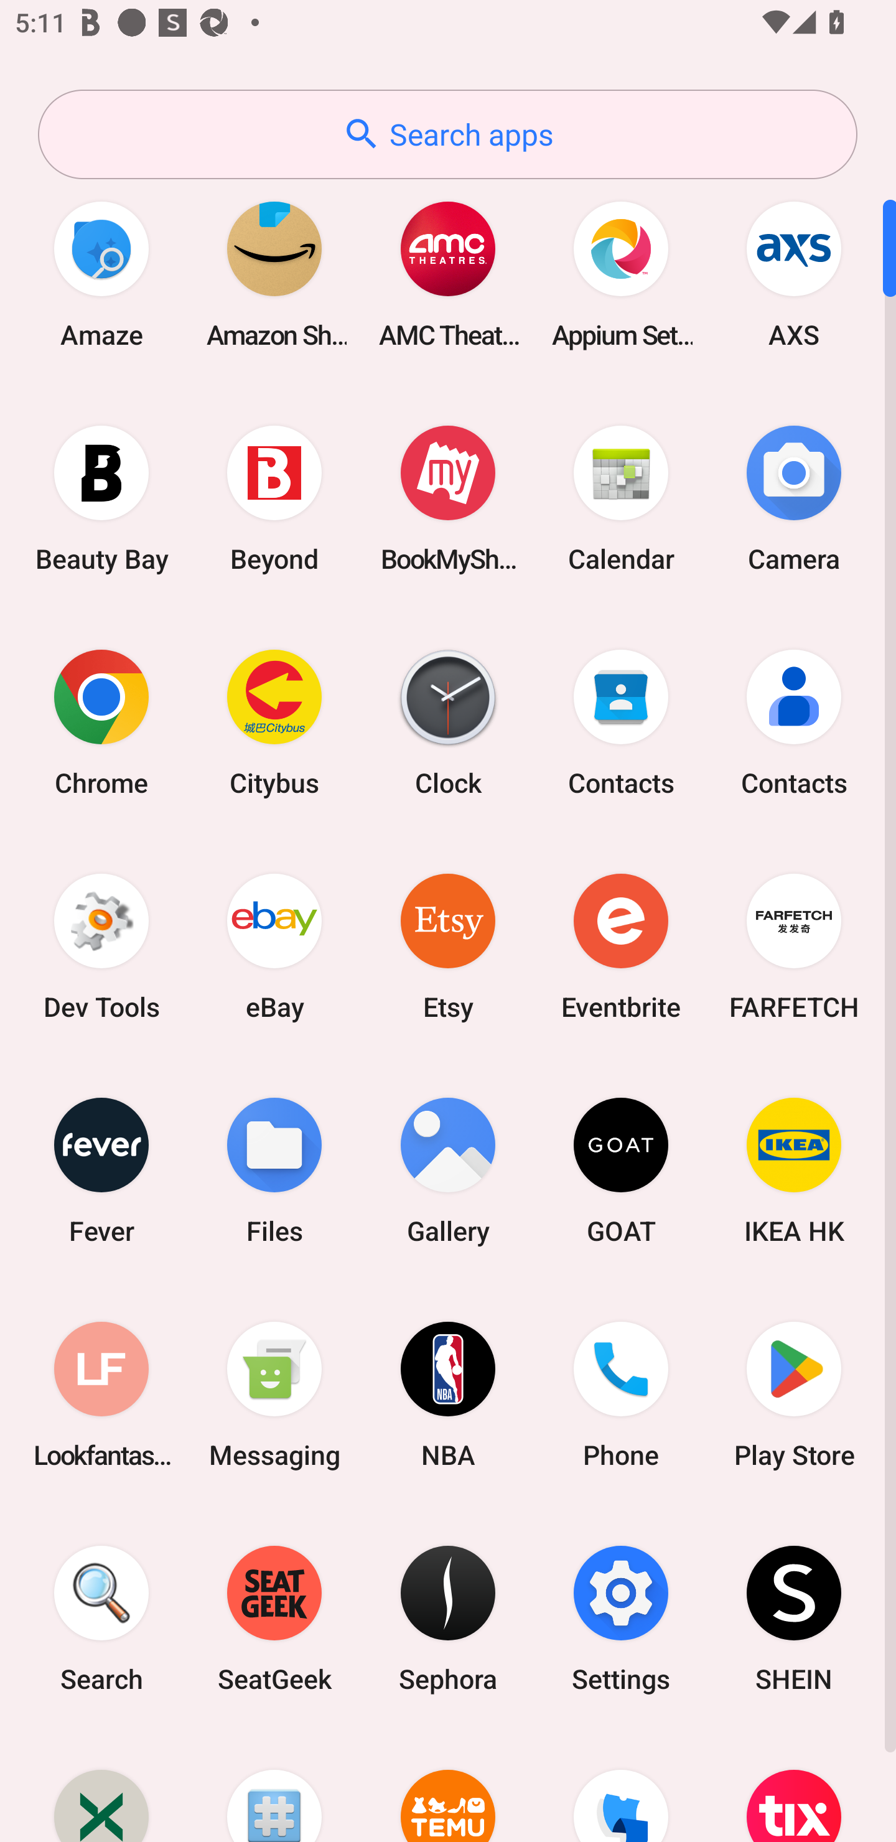 The image size is (896, 1842). What do you see at coordinates (621, 1394) in the screenshot?
I see `Phone` at bounding box center [621, 1394].